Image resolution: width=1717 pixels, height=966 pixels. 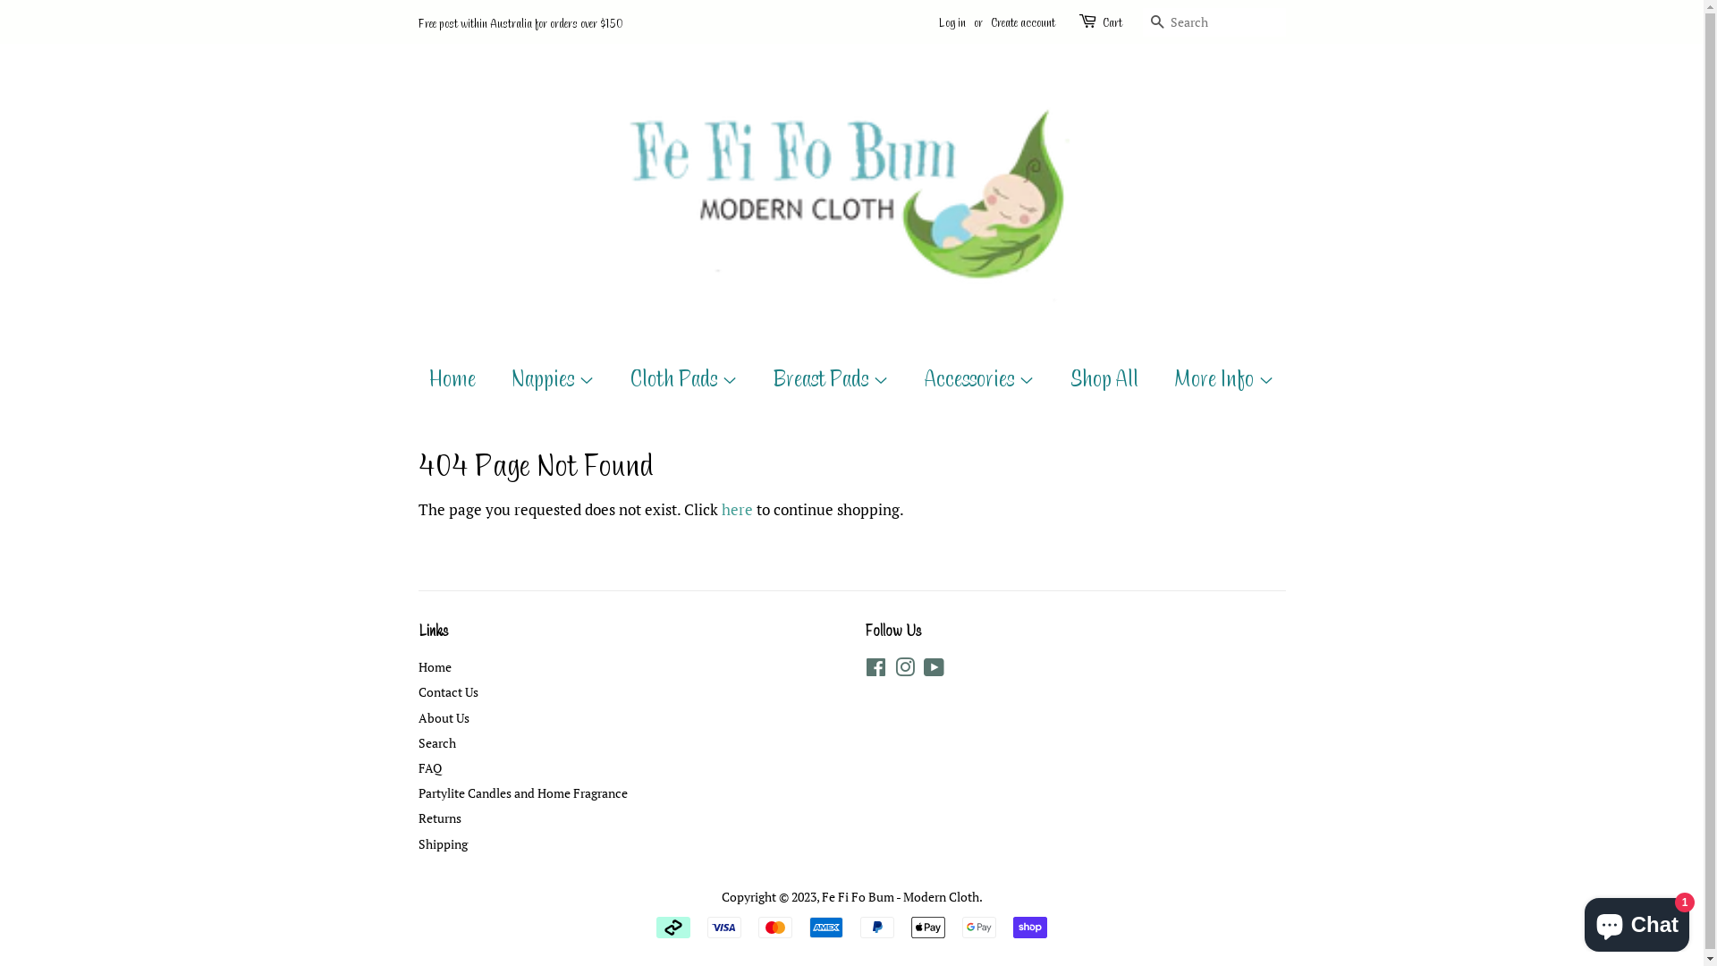 What do you see at coordinates (934, 670) in the screenshot?
I see `YouTube` at bounding box center [934, 670].